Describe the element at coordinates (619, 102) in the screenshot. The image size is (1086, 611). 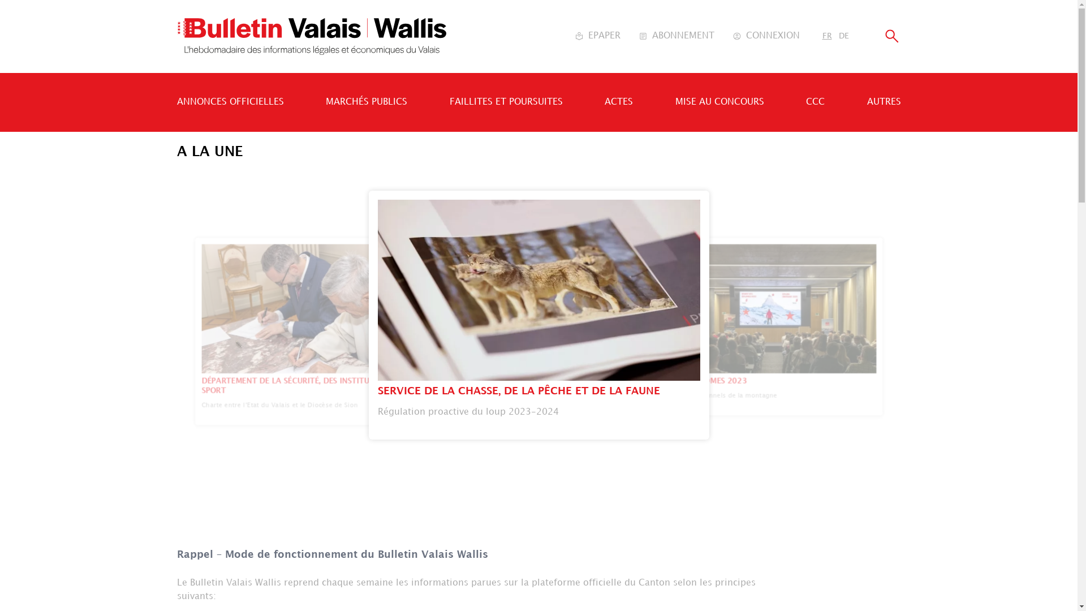
I see `ACTES` at that location.